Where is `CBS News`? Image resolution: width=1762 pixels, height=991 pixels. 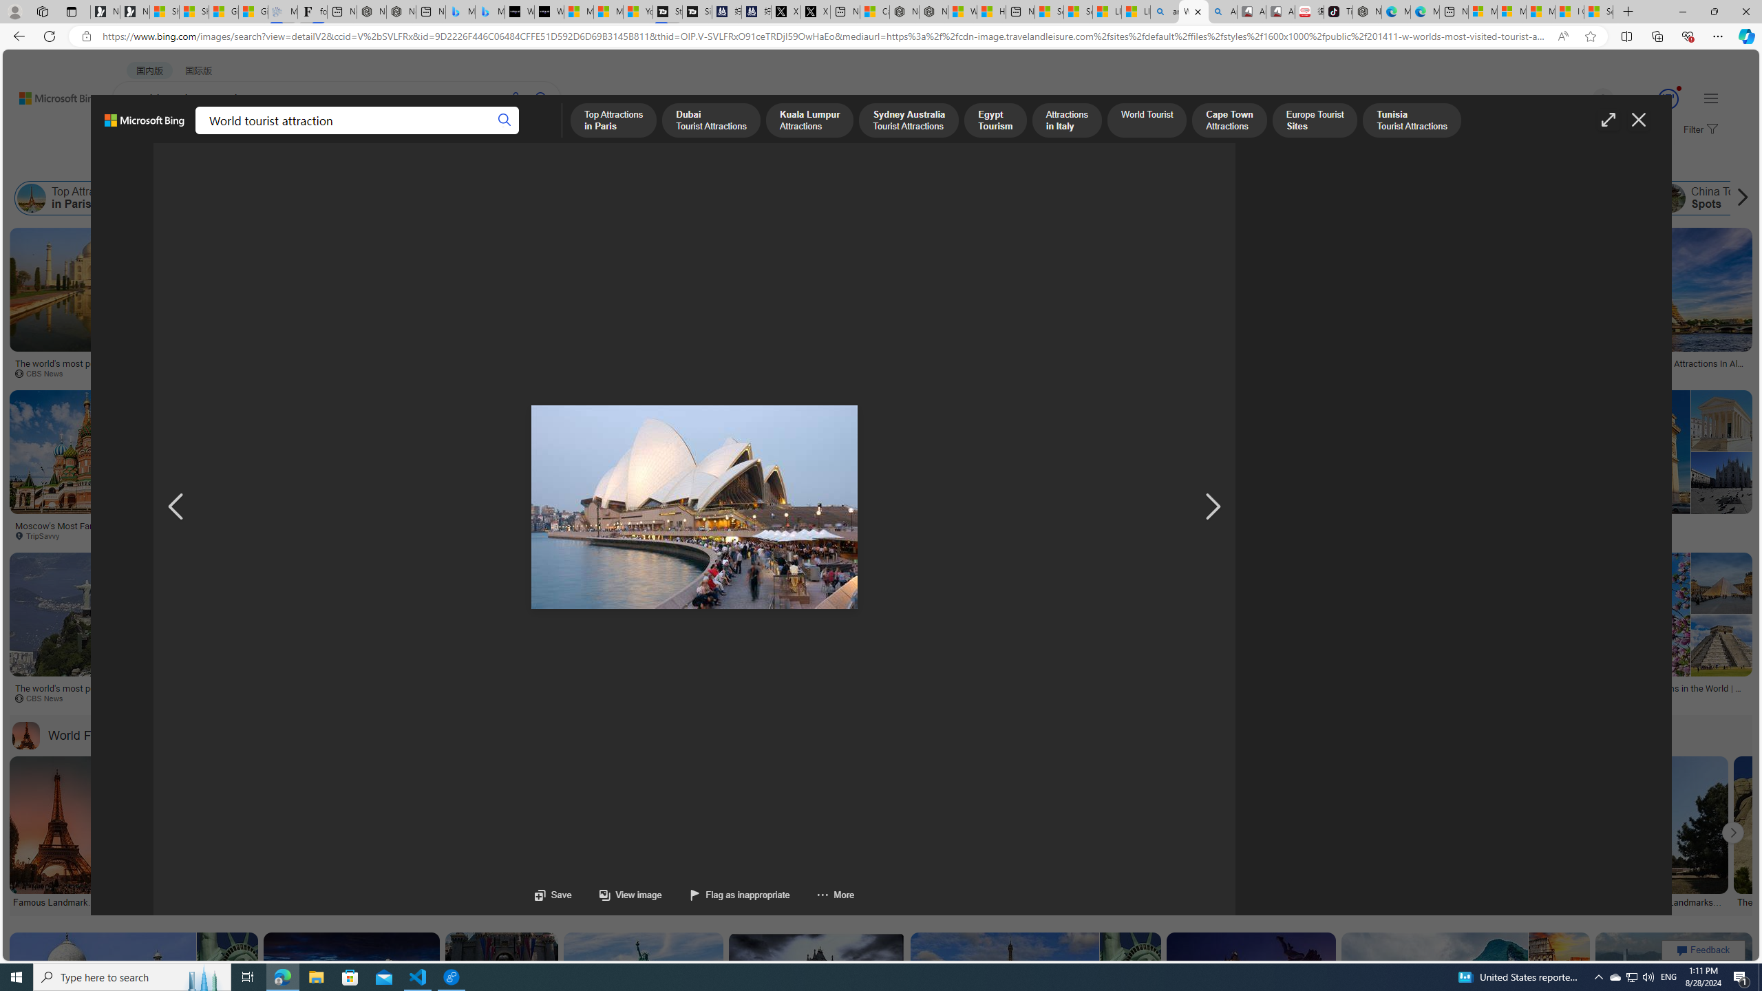
CBS News is located at coordinates (909, 698).